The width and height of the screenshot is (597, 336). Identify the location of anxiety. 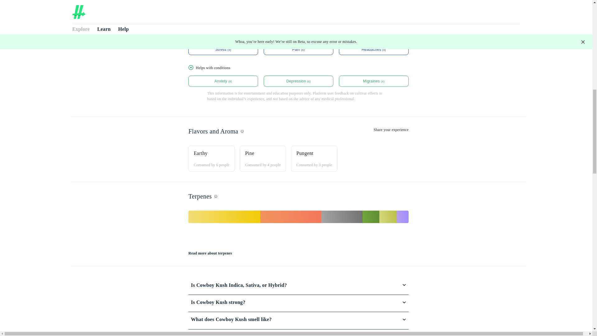
(223, 81).